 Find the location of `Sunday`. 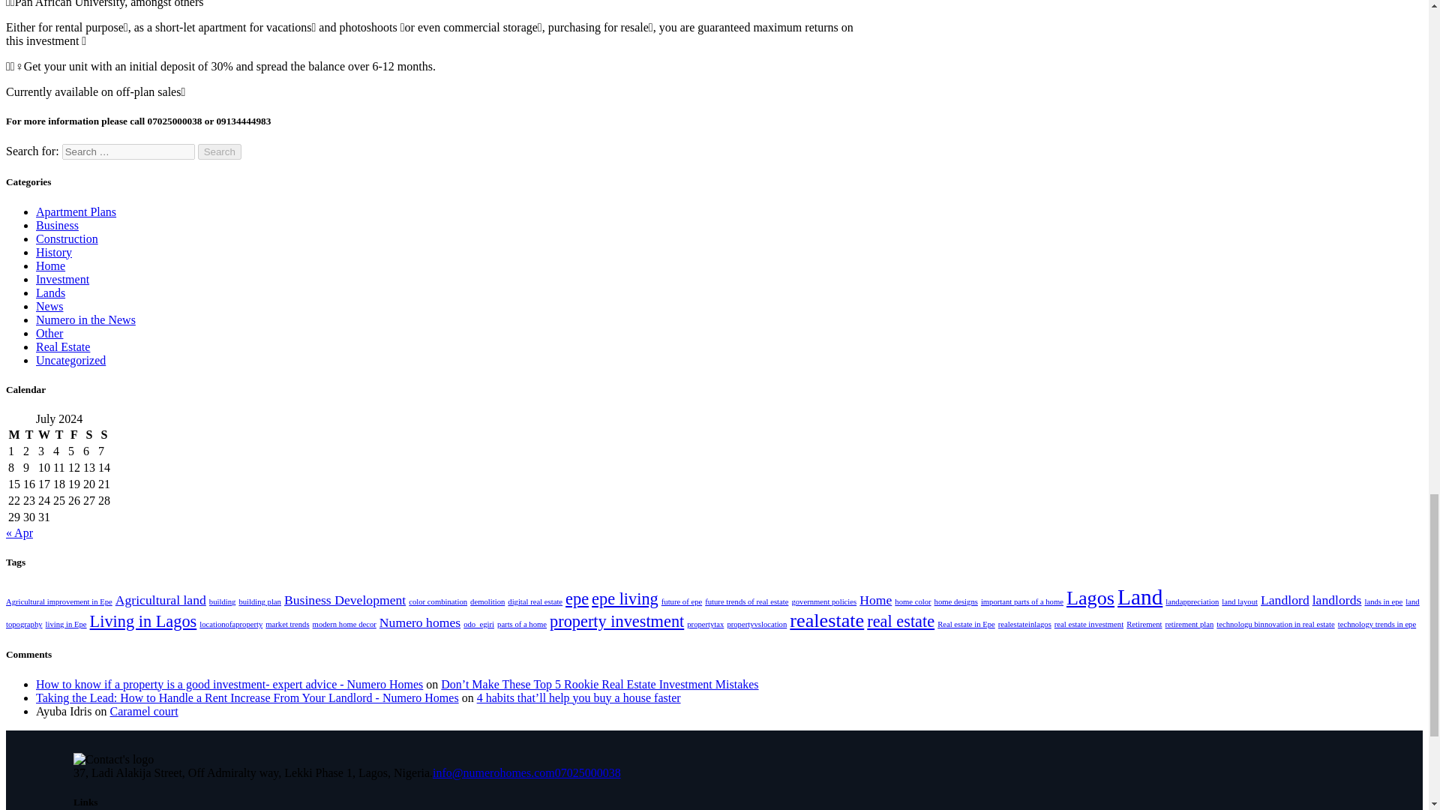

Sunday is located at coordinates (103, 435).